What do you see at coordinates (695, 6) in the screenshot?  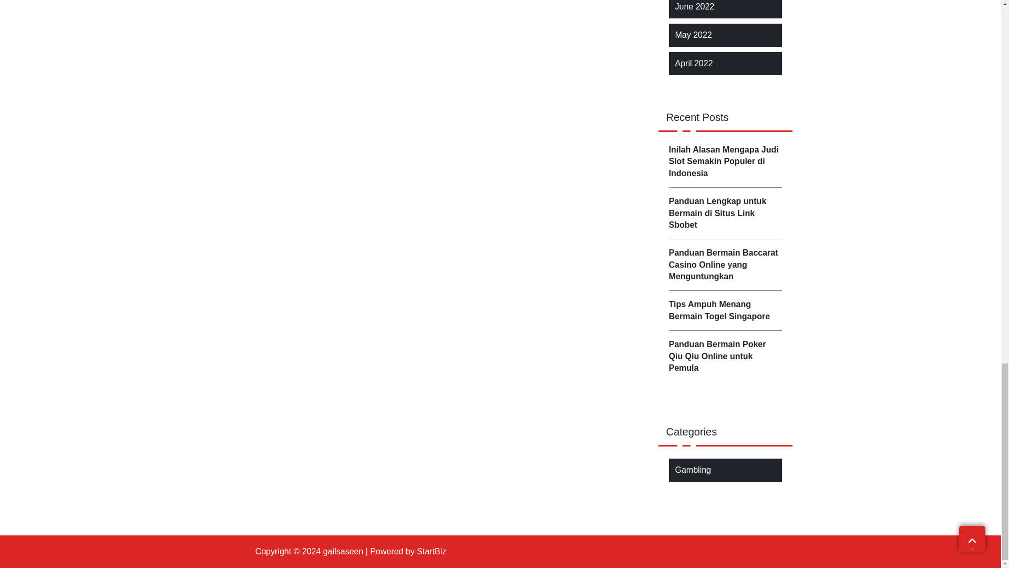 I see `June 2022` at bounding box center [695, 6].